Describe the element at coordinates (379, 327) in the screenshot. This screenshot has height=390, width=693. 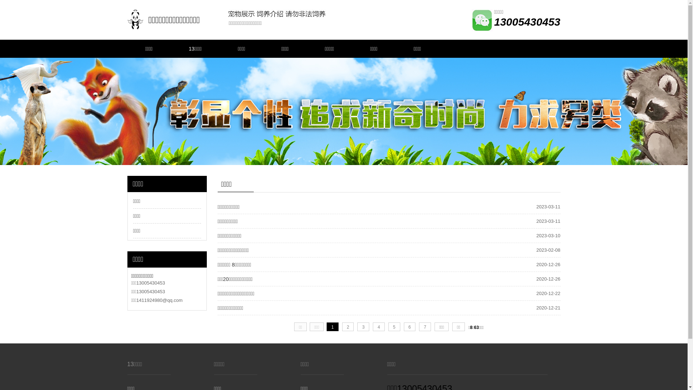
I see `4` at that location.